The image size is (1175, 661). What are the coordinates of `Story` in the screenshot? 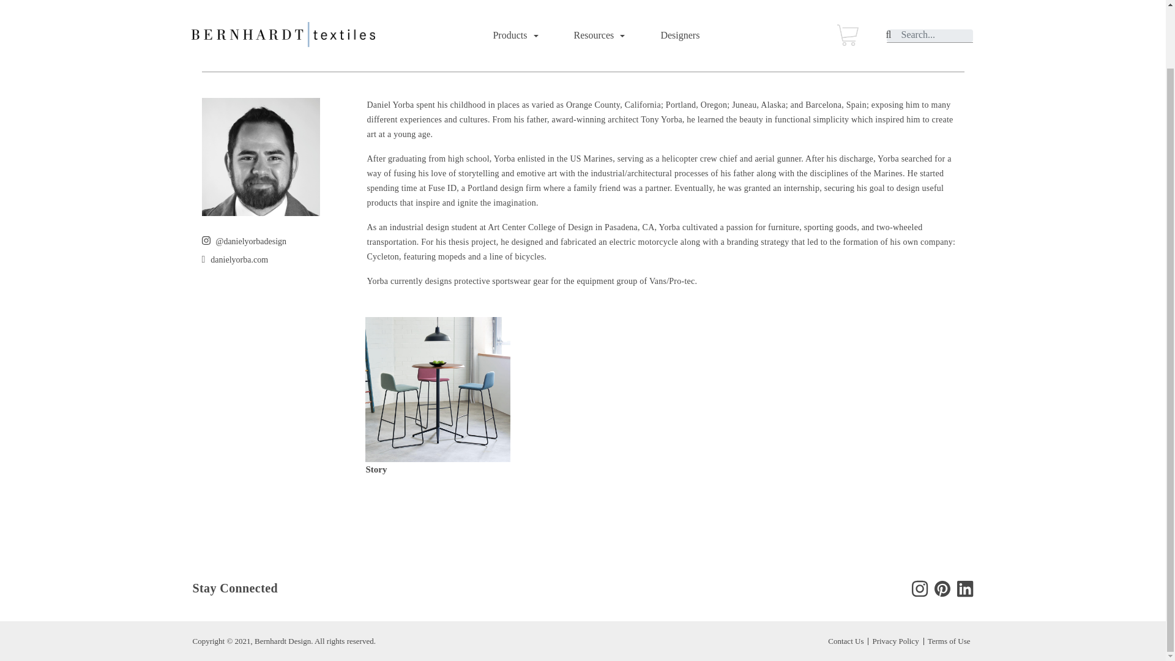 It's located at (376, 469).